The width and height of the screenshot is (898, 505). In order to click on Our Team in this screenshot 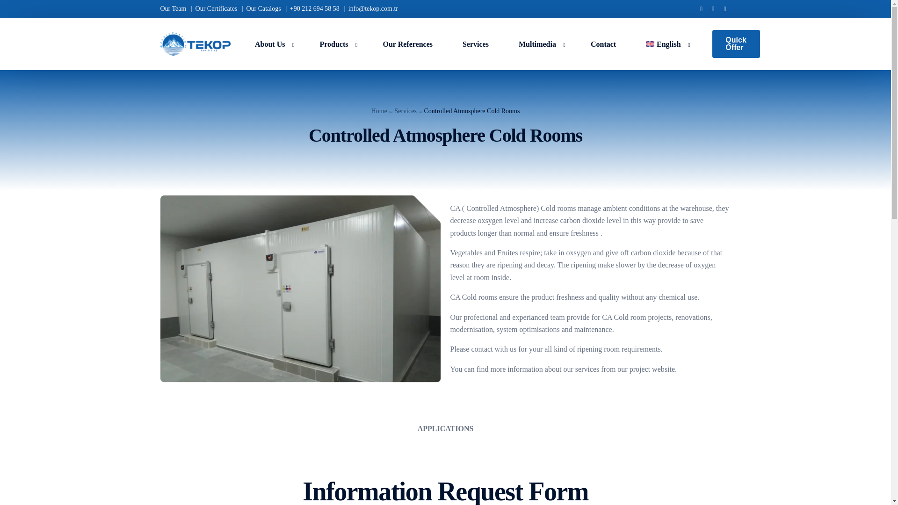, I will do `click(174, 8)`.